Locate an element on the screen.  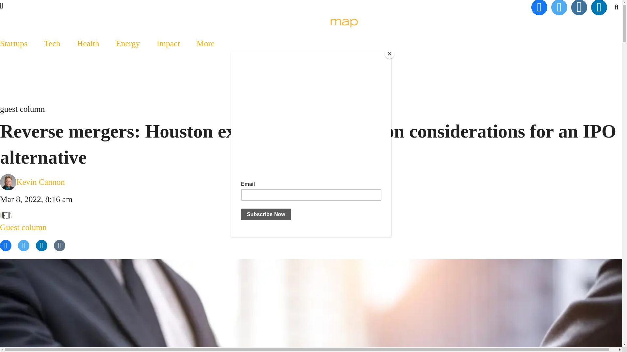
More is located at coordinates (206, 43).